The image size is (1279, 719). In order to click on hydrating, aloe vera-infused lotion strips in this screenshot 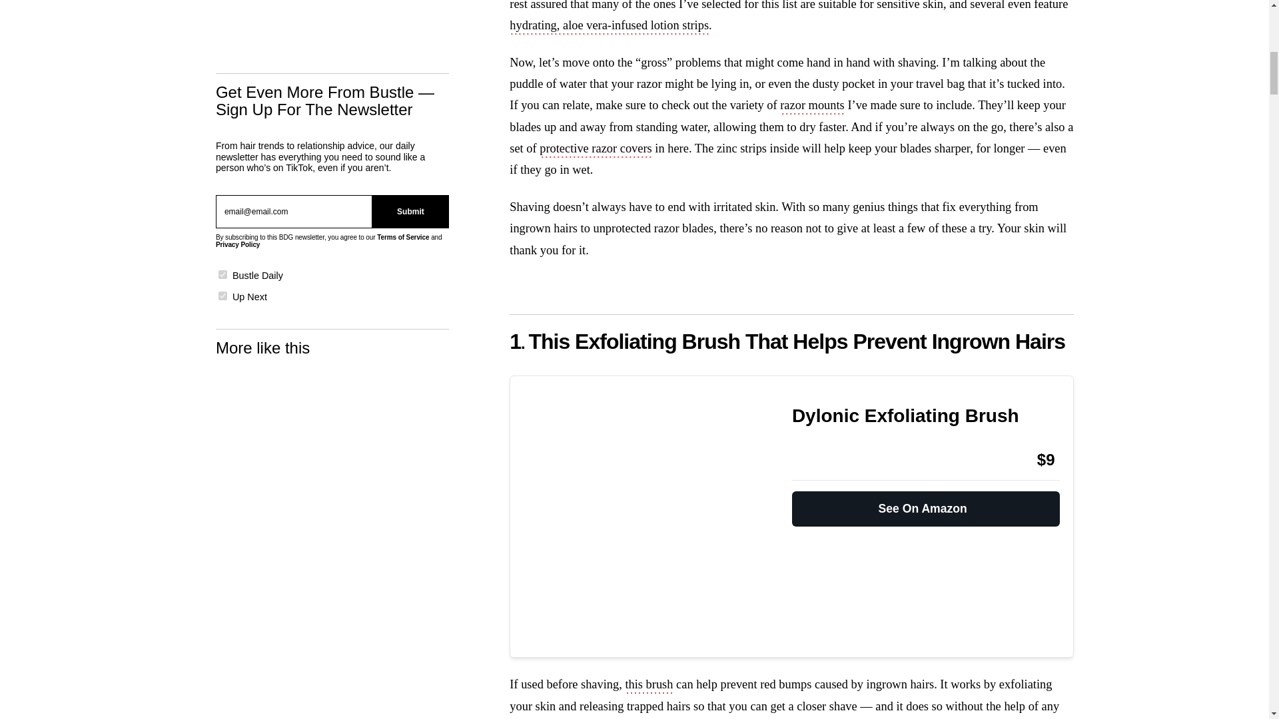, I will do `click(609, 27)`.